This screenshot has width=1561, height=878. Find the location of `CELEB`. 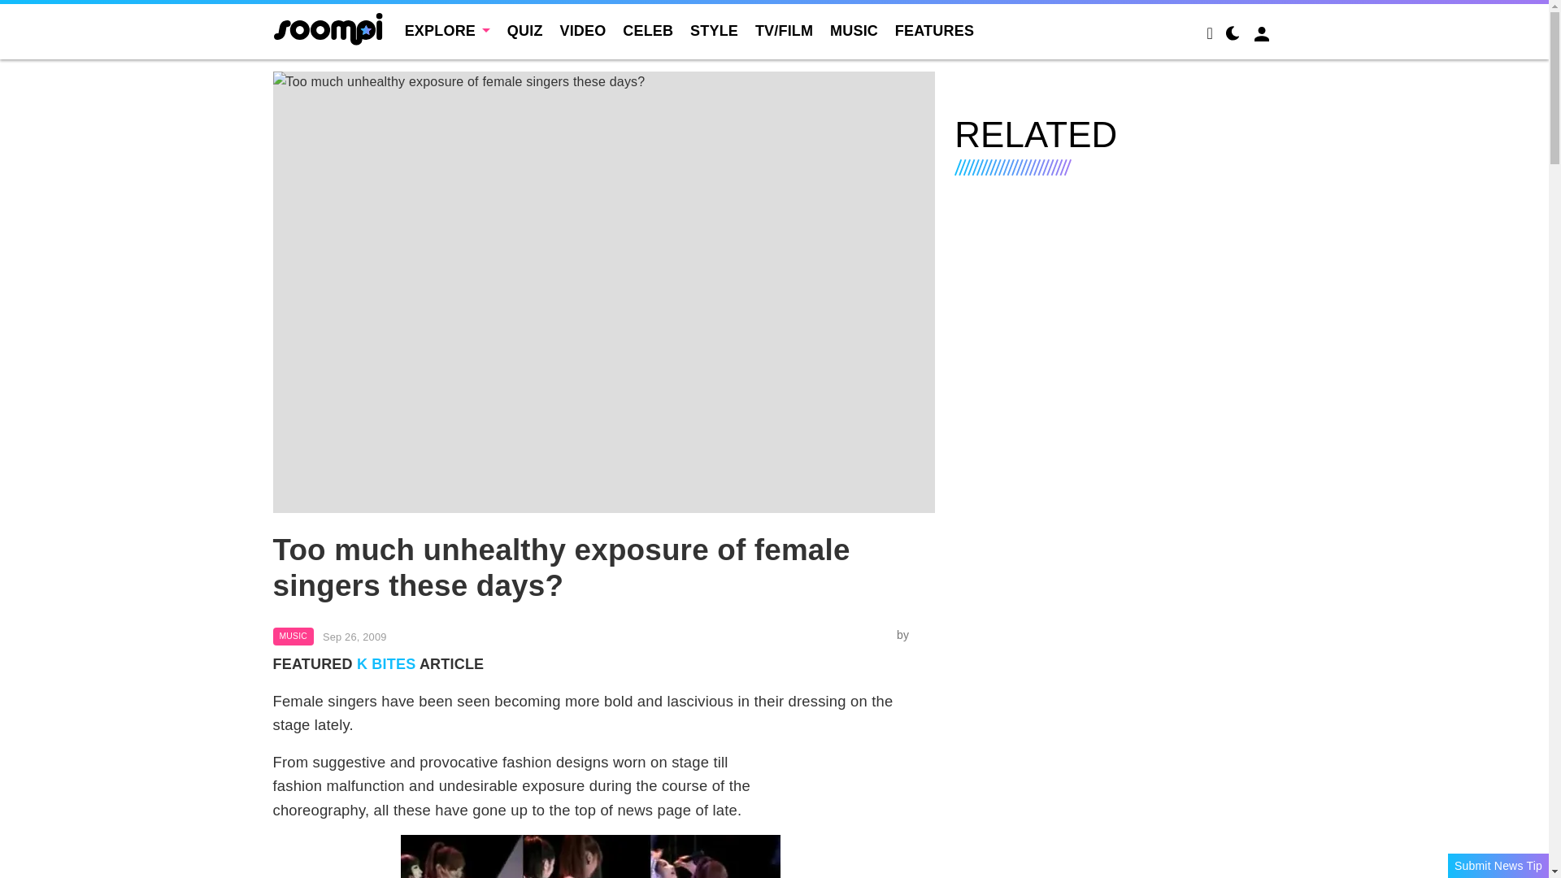

CELEB is located at coordinates (647, 31).